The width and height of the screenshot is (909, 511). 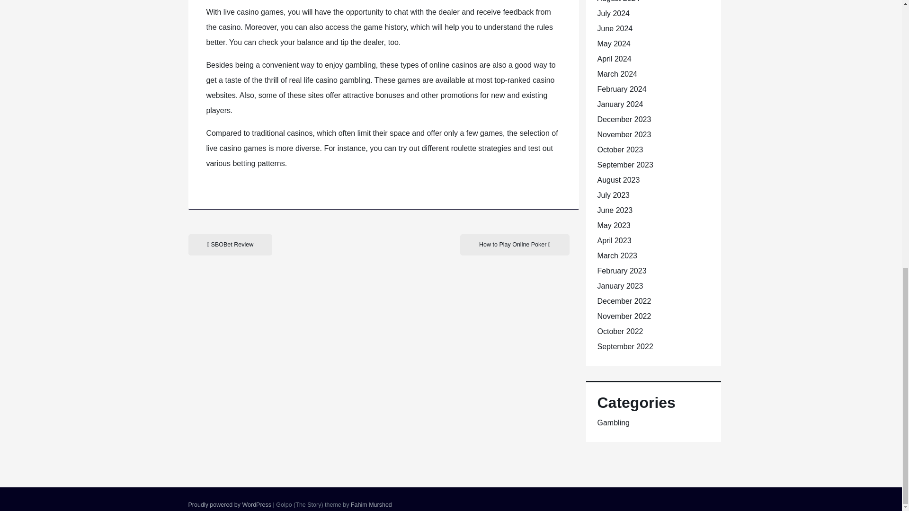 I want to click on October 2023, so click(x=620, y=150).